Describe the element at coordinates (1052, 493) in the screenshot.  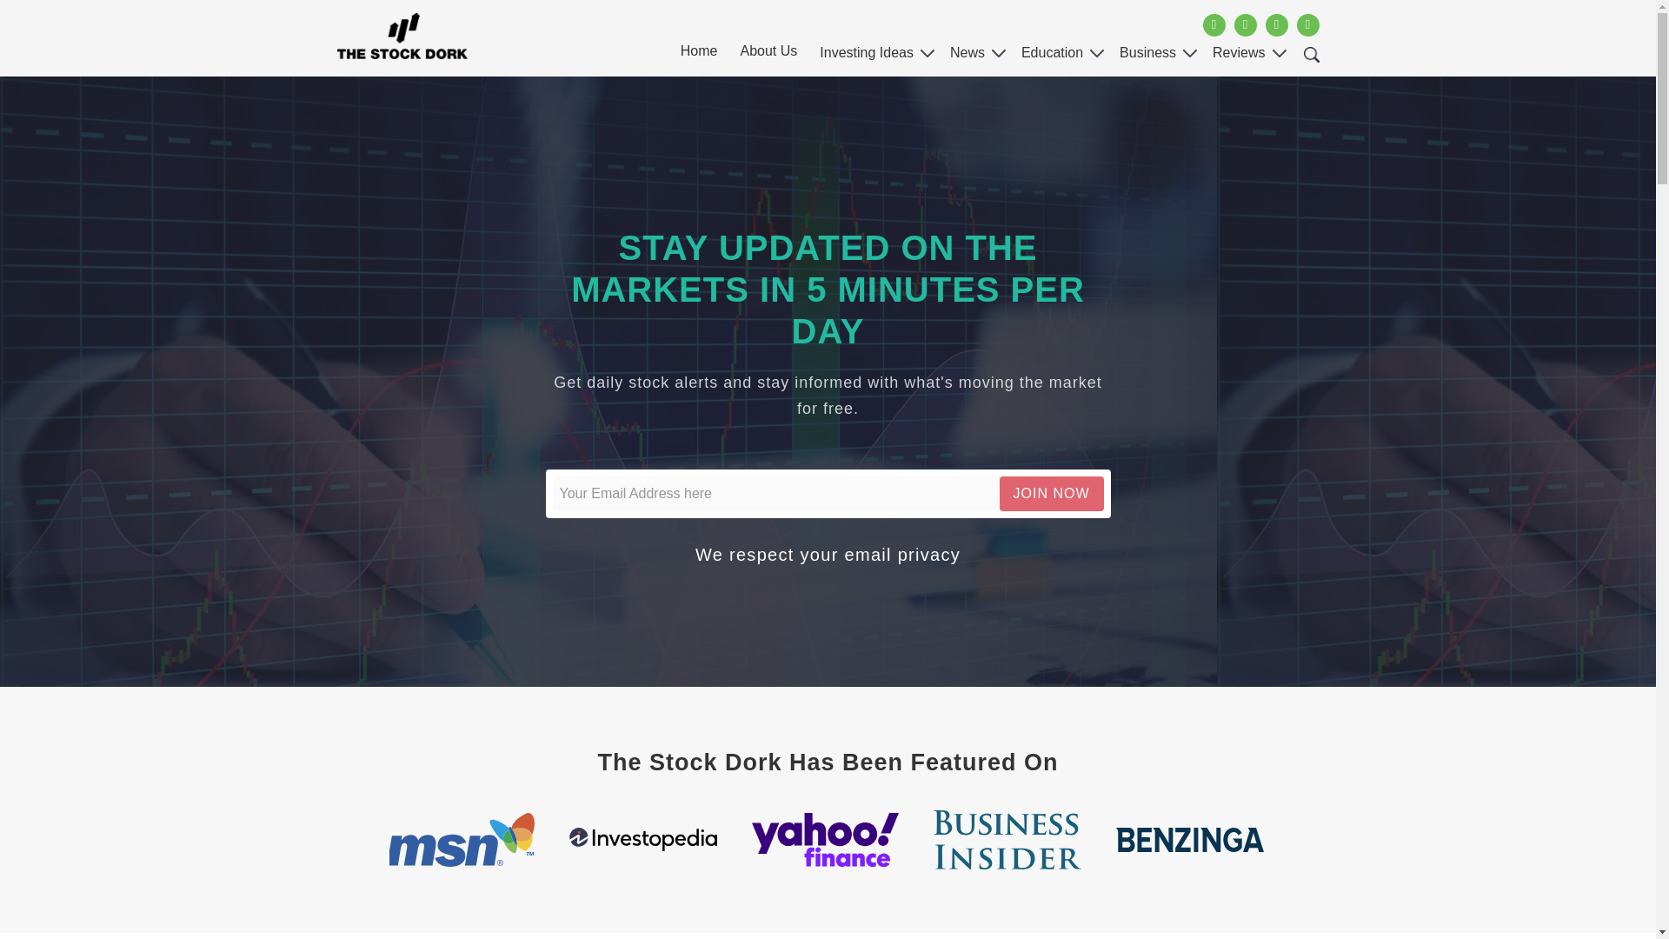
I see `Join Now` at that location.